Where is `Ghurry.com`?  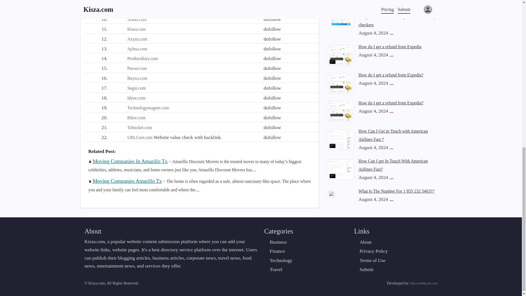 Ghurry.com is located at coordinates (138, 1).